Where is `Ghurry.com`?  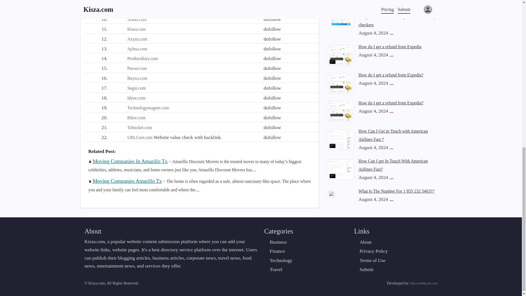 Ghurry.com is located at coordinates (138, 1).